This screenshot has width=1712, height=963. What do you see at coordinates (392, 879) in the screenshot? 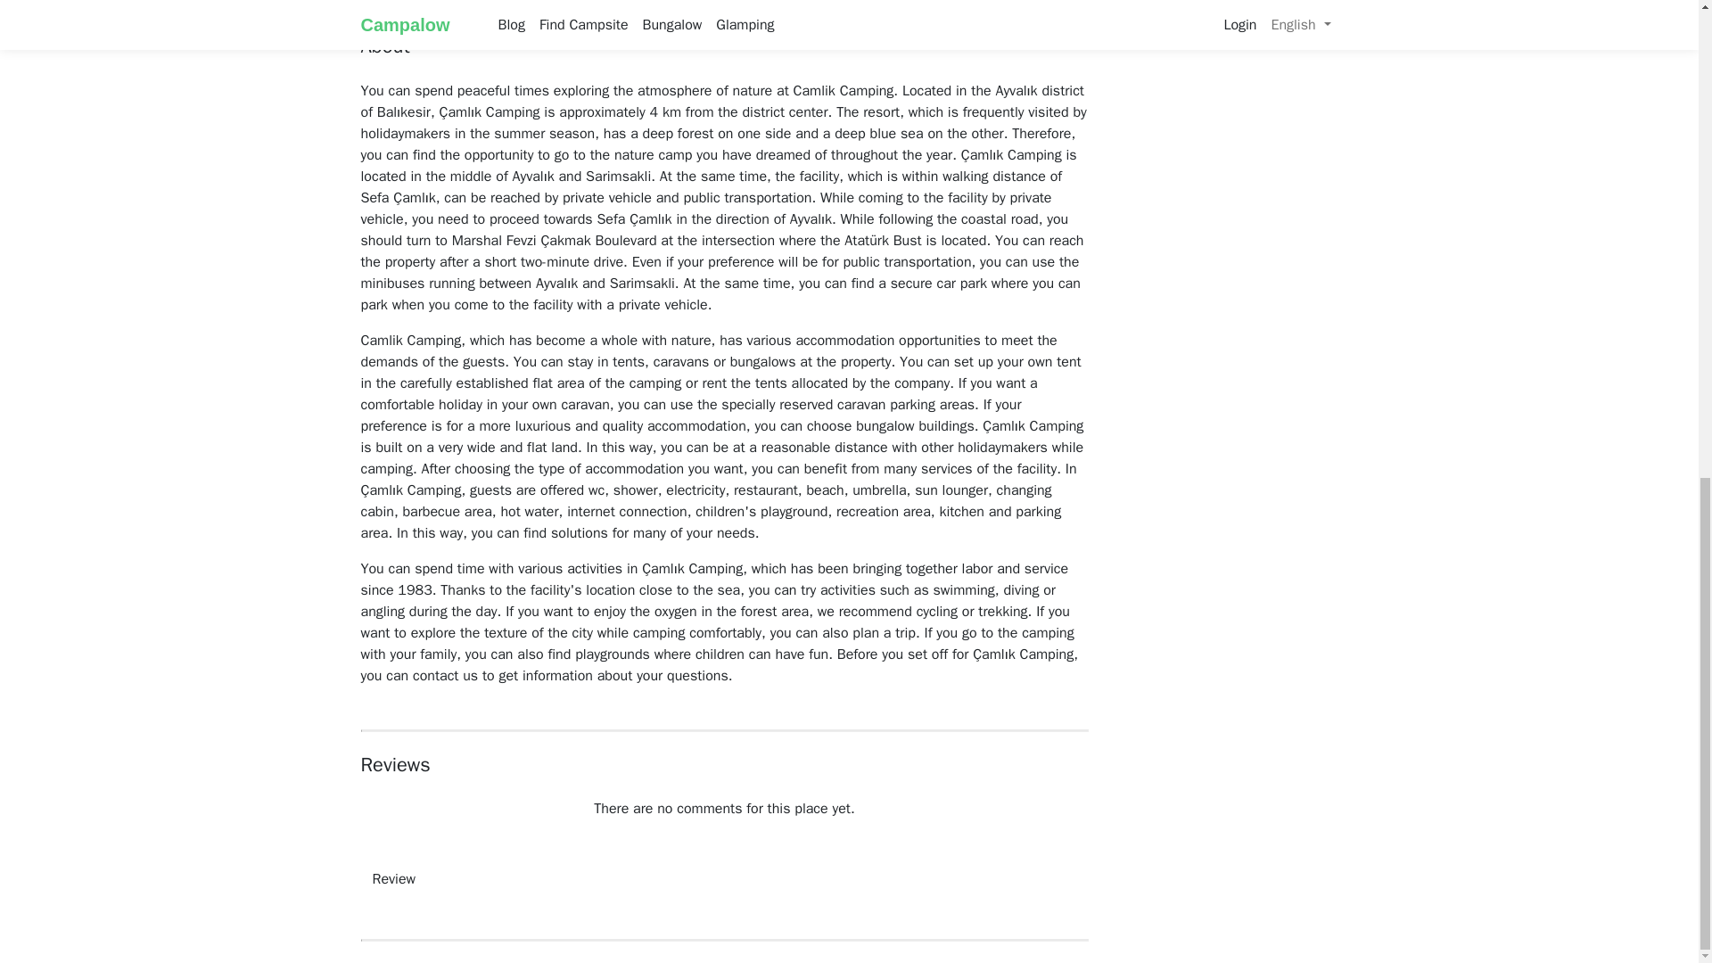
I see `Review` at bounding box center [392, 879].